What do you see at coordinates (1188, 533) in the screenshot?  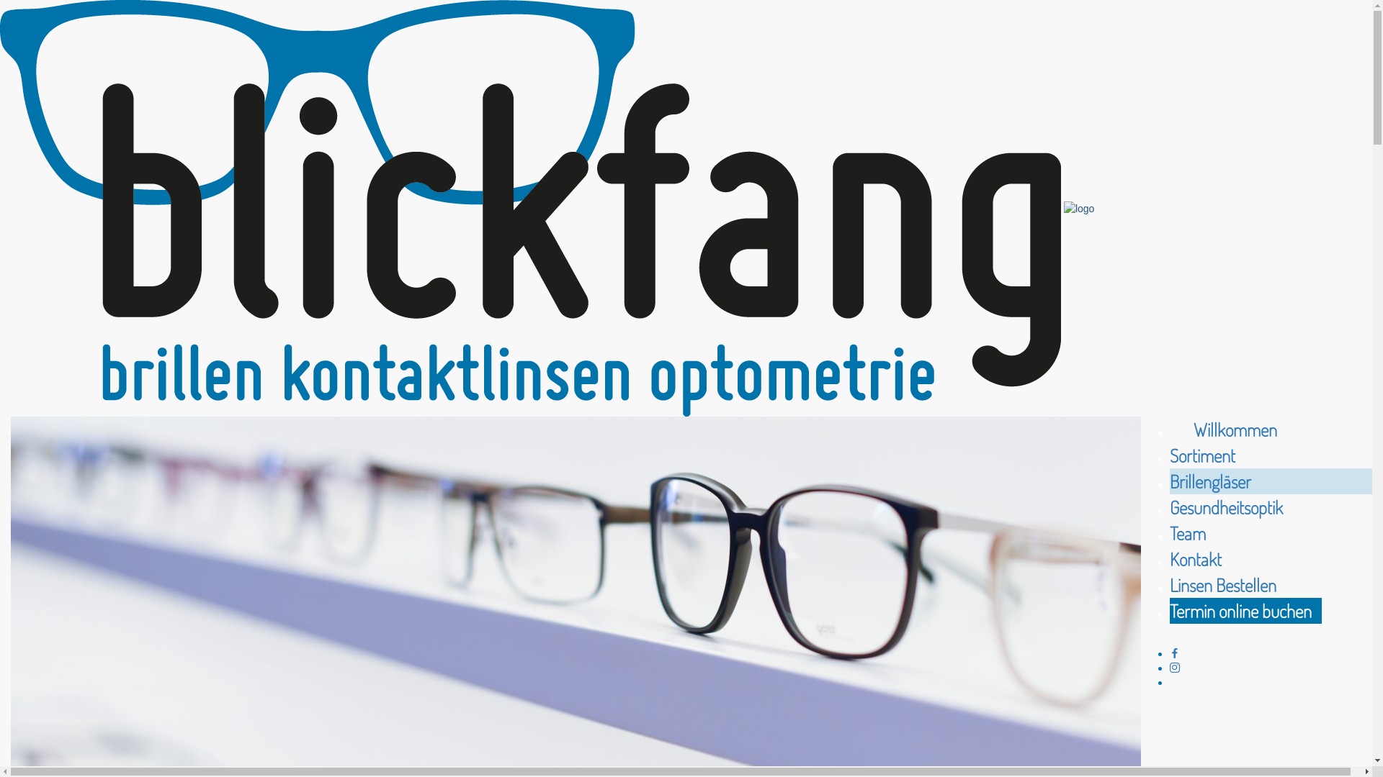 I see `Team` at bounding box center [1188, 533].